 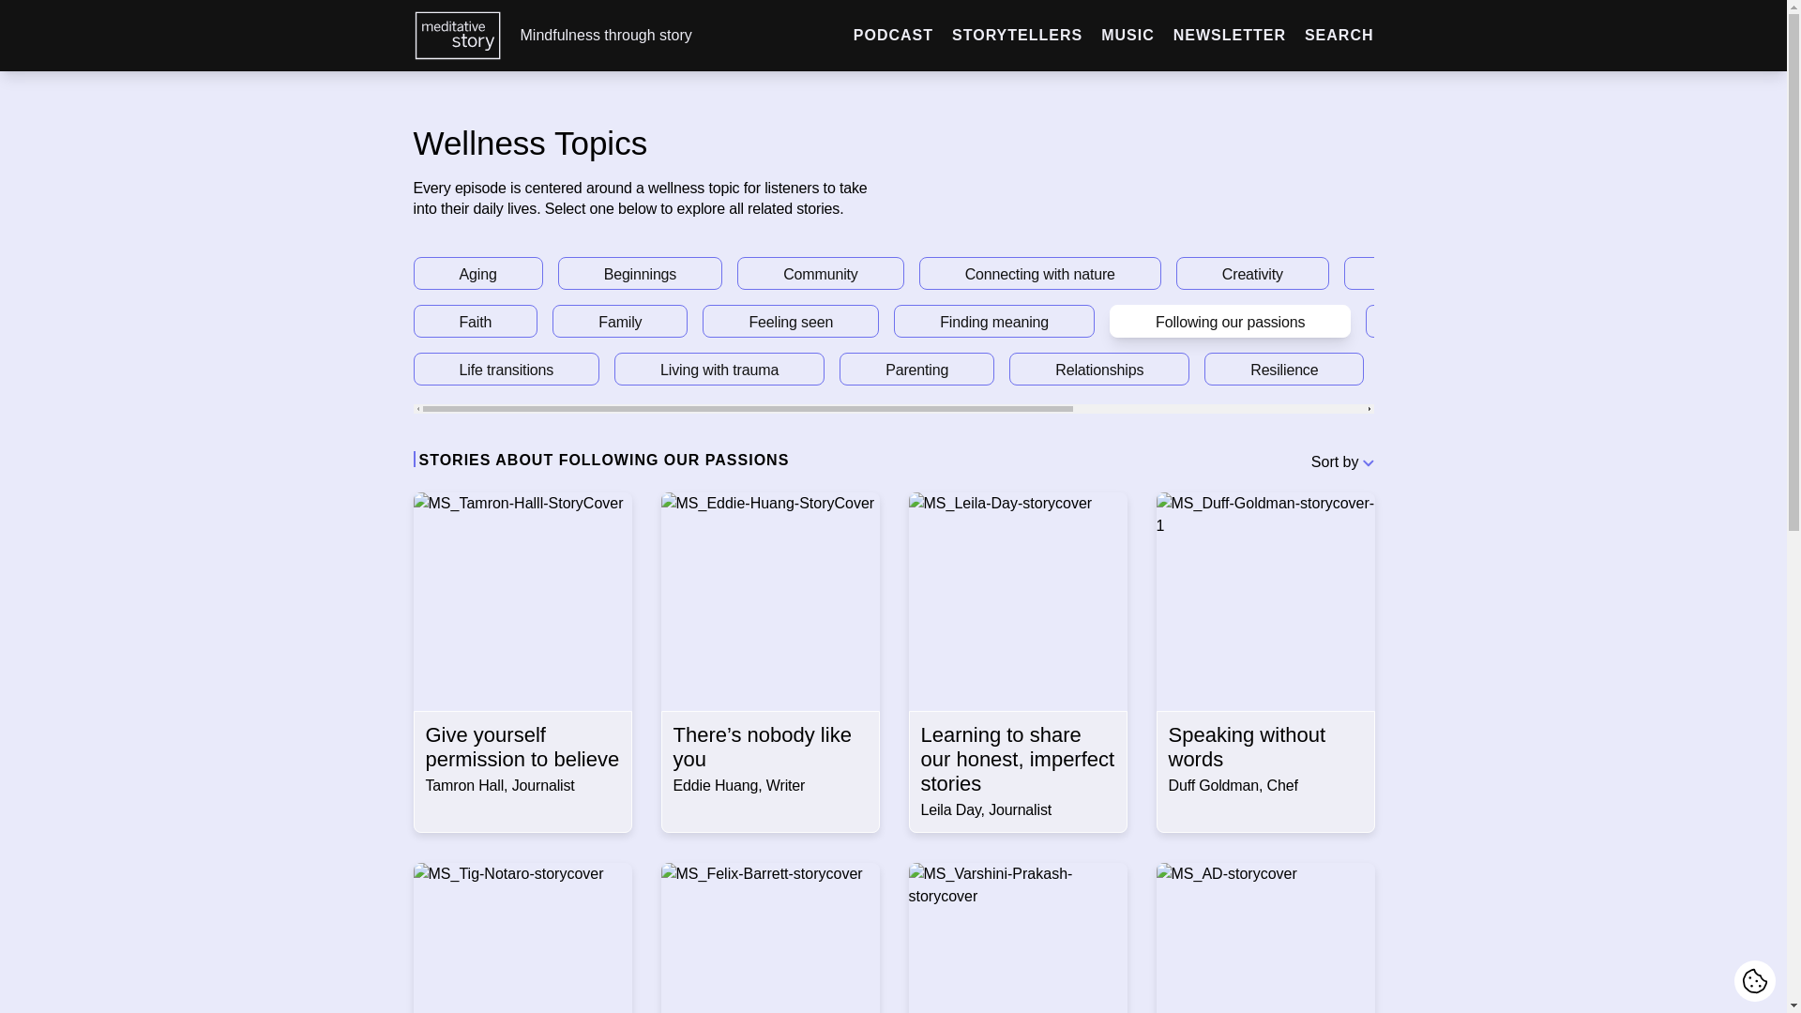 What do you see at coordinates (1039, 273) in the screenshot?
I see `Connecting with nature` at bounding box center [1039, 273].